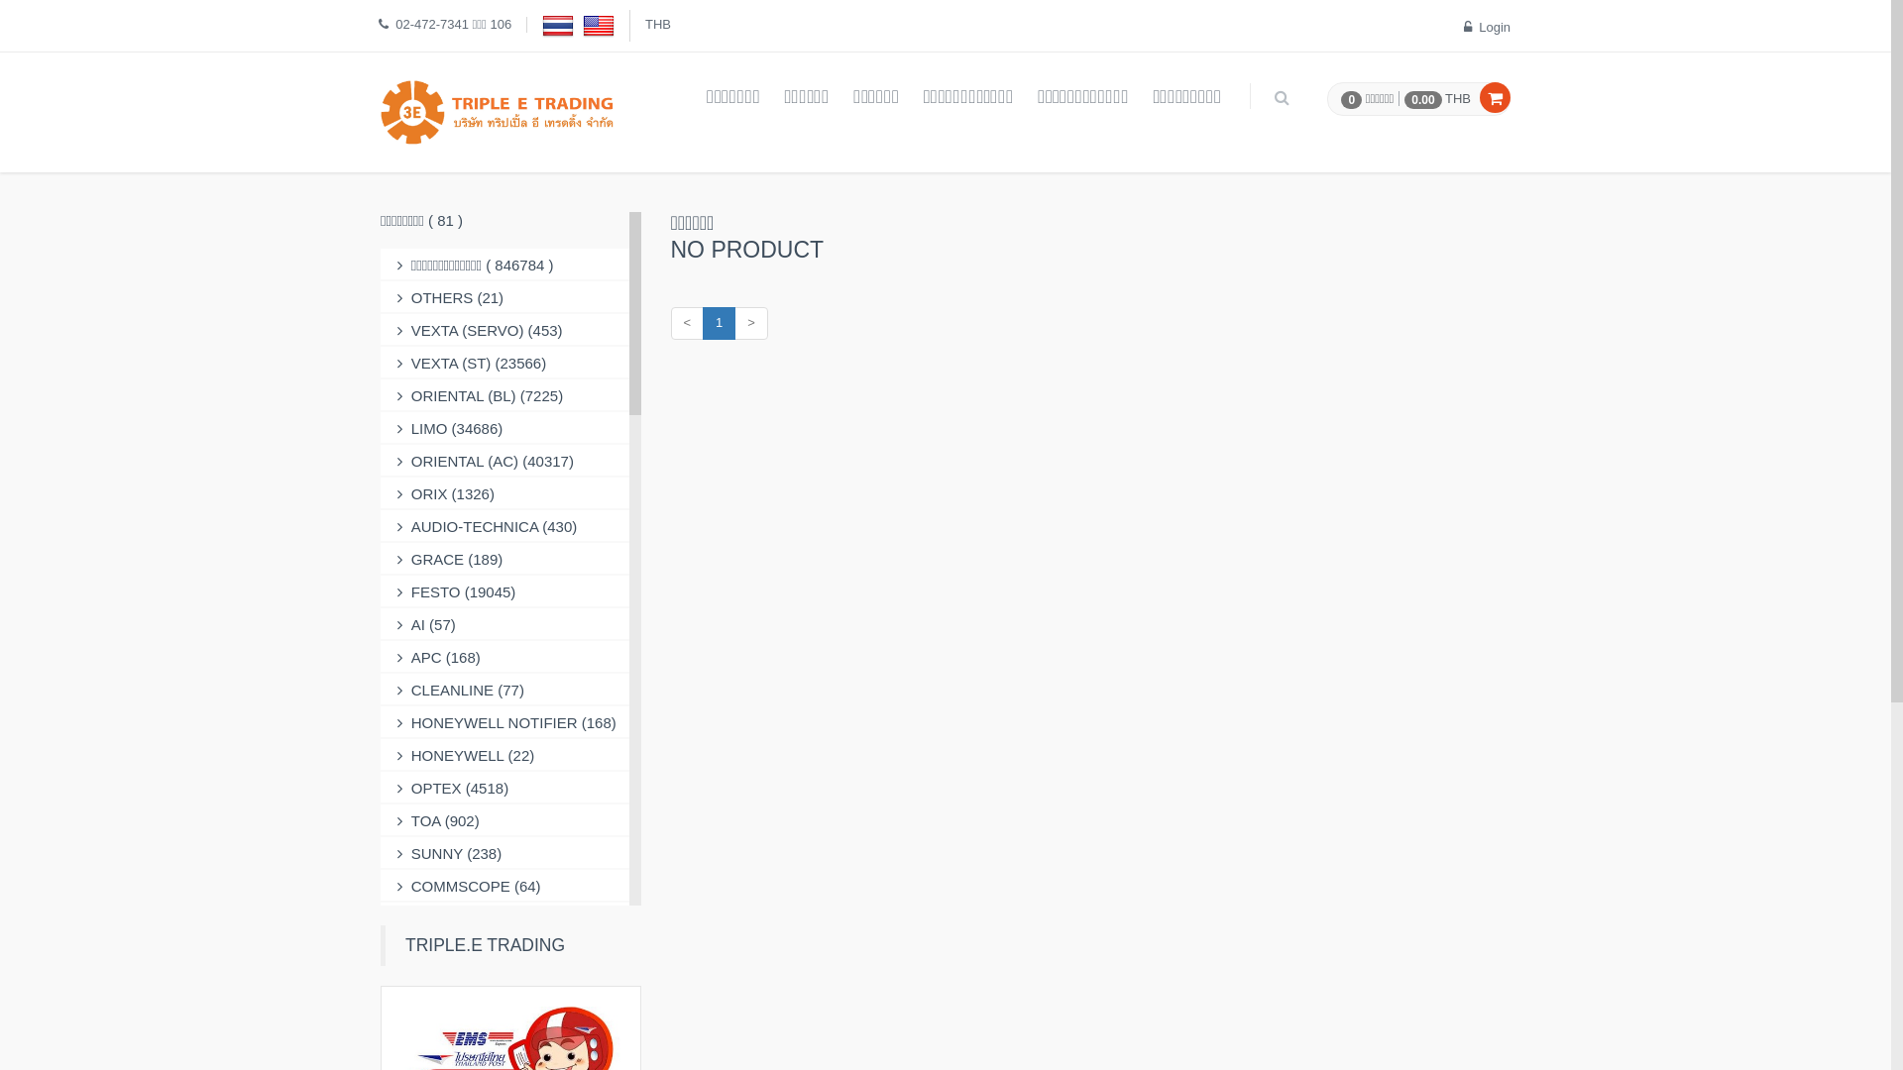  Describe the element at coordinates (505, 396) in the screenshot. I see `ORIENTAL (BL) (7225)` at that location.